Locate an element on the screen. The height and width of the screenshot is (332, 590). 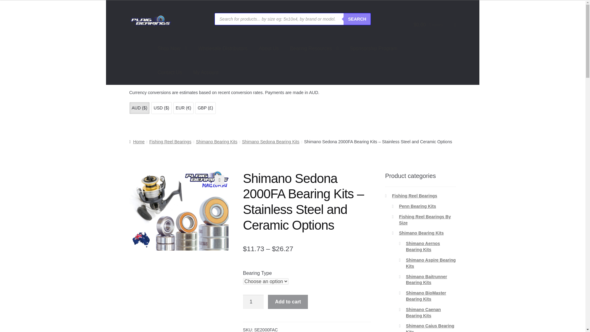
images is located at coordinates (179, 211).